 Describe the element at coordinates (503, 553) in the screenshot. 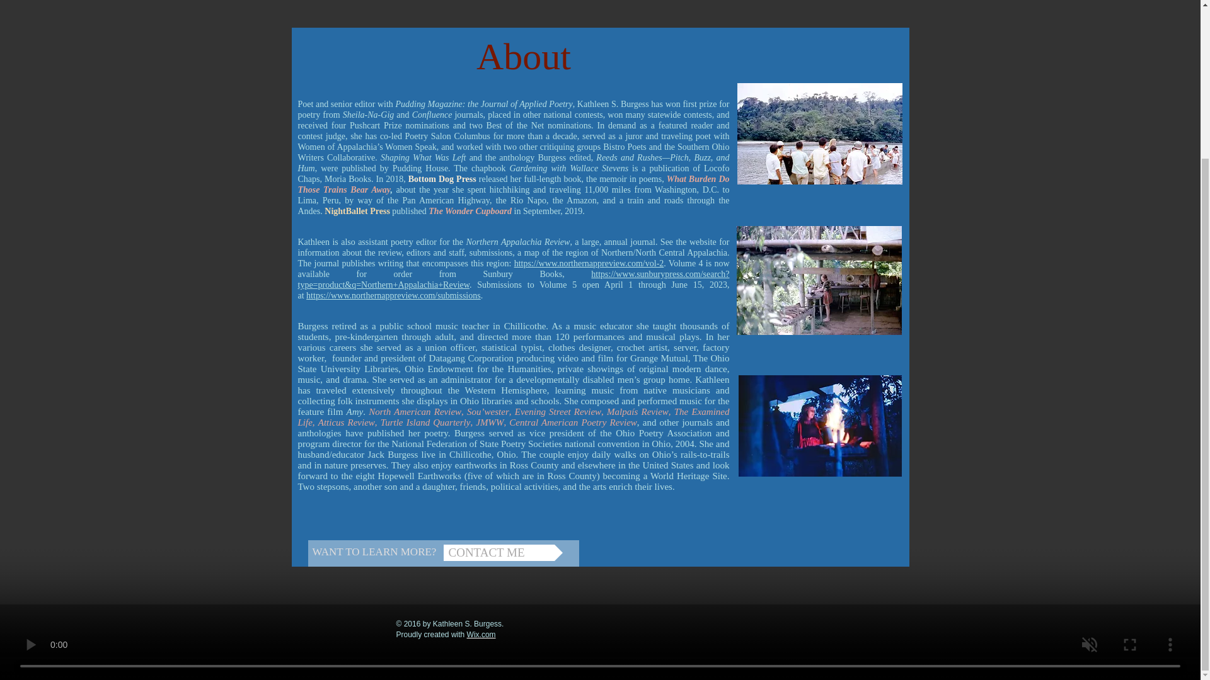

I see `CONTACT ME` at that location.